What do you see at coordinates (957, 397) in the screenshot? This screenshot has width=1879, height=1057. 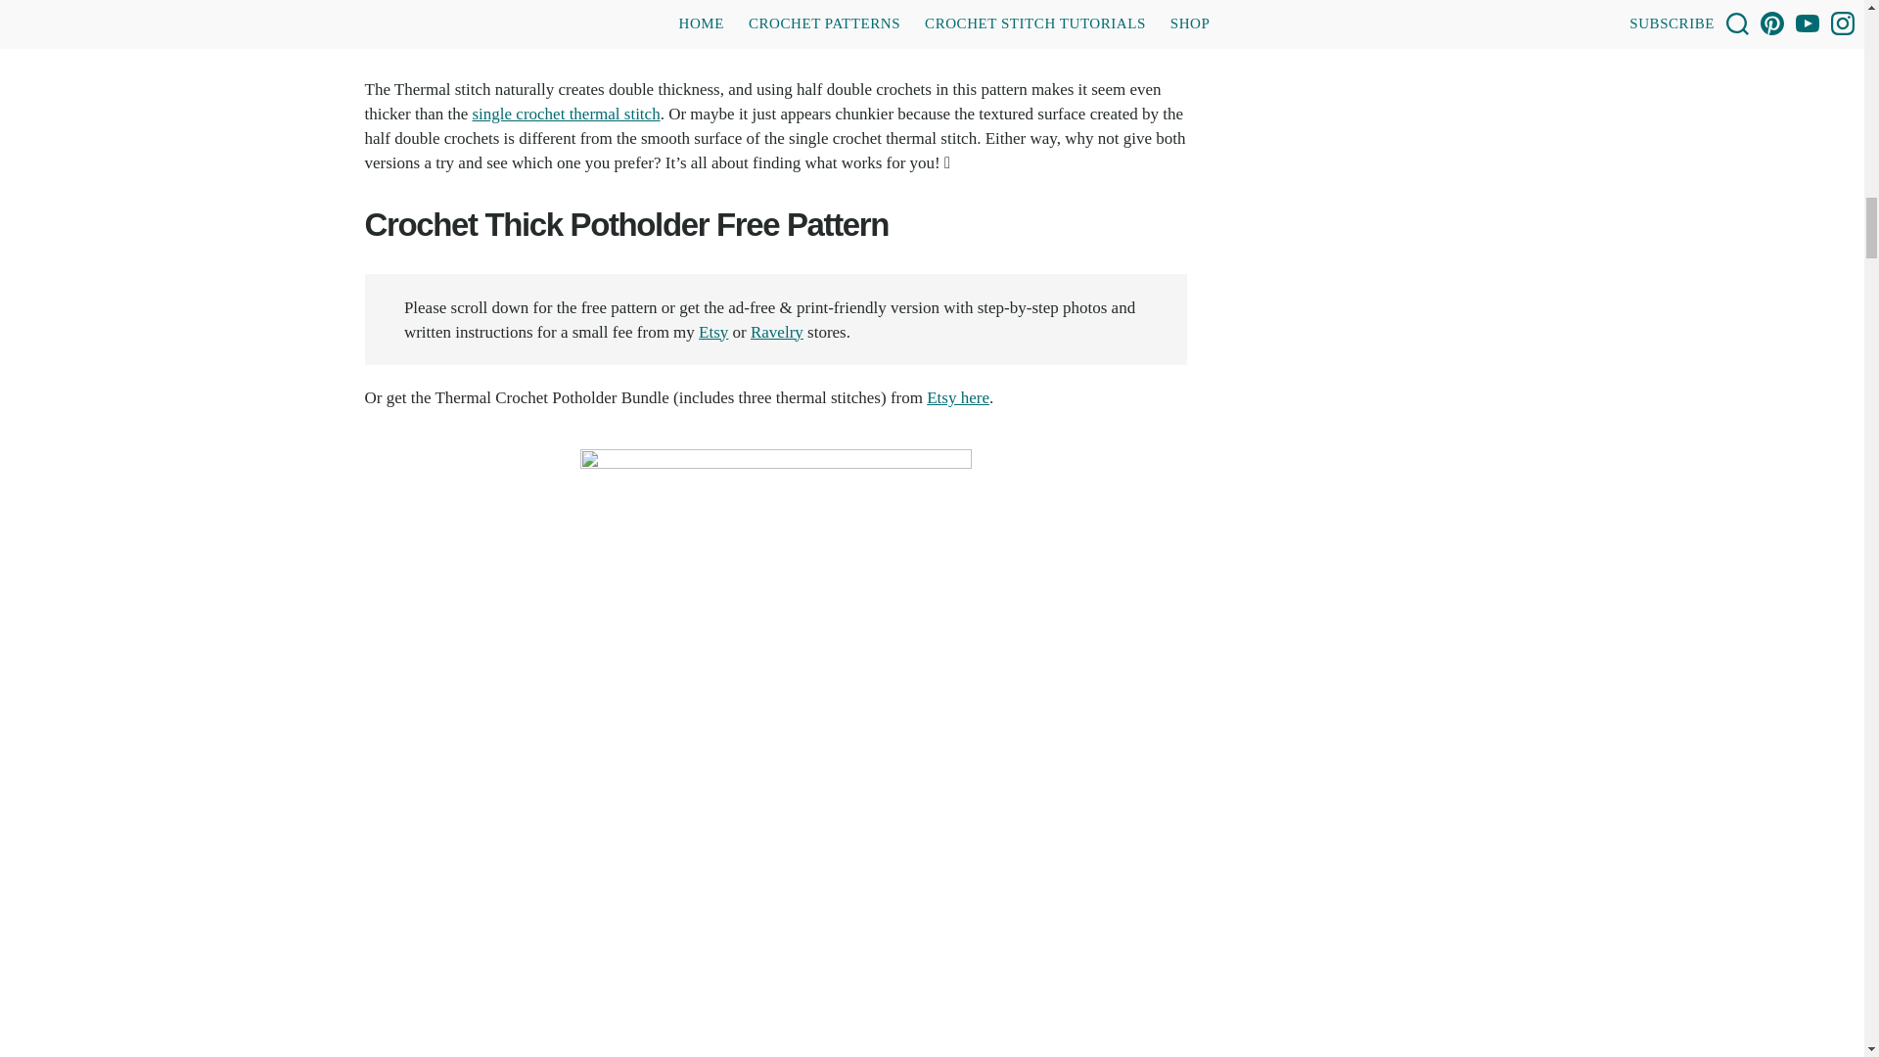 I see `Etsy here` at bounding box center [957, 397].